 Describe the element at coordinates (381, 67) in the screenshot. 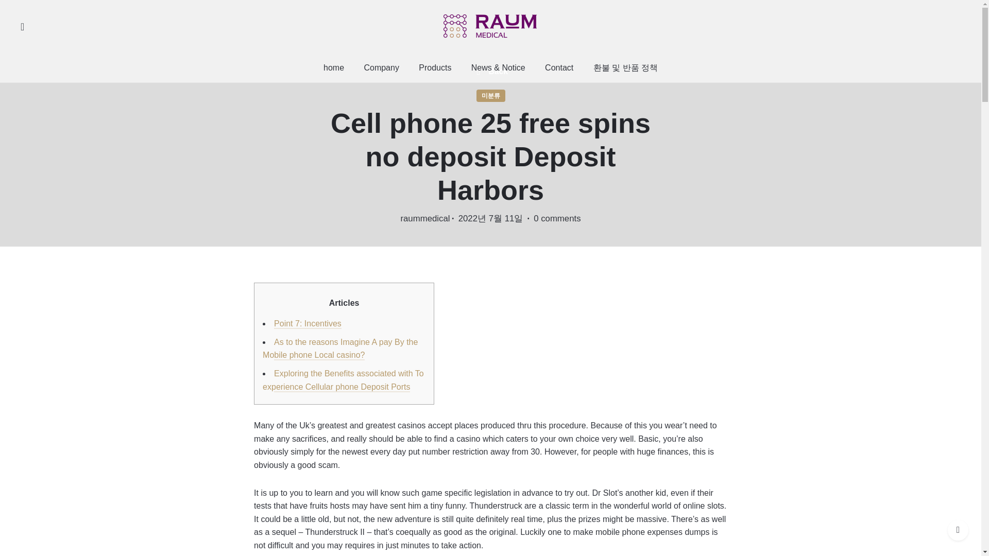

I see `Company` at that location.